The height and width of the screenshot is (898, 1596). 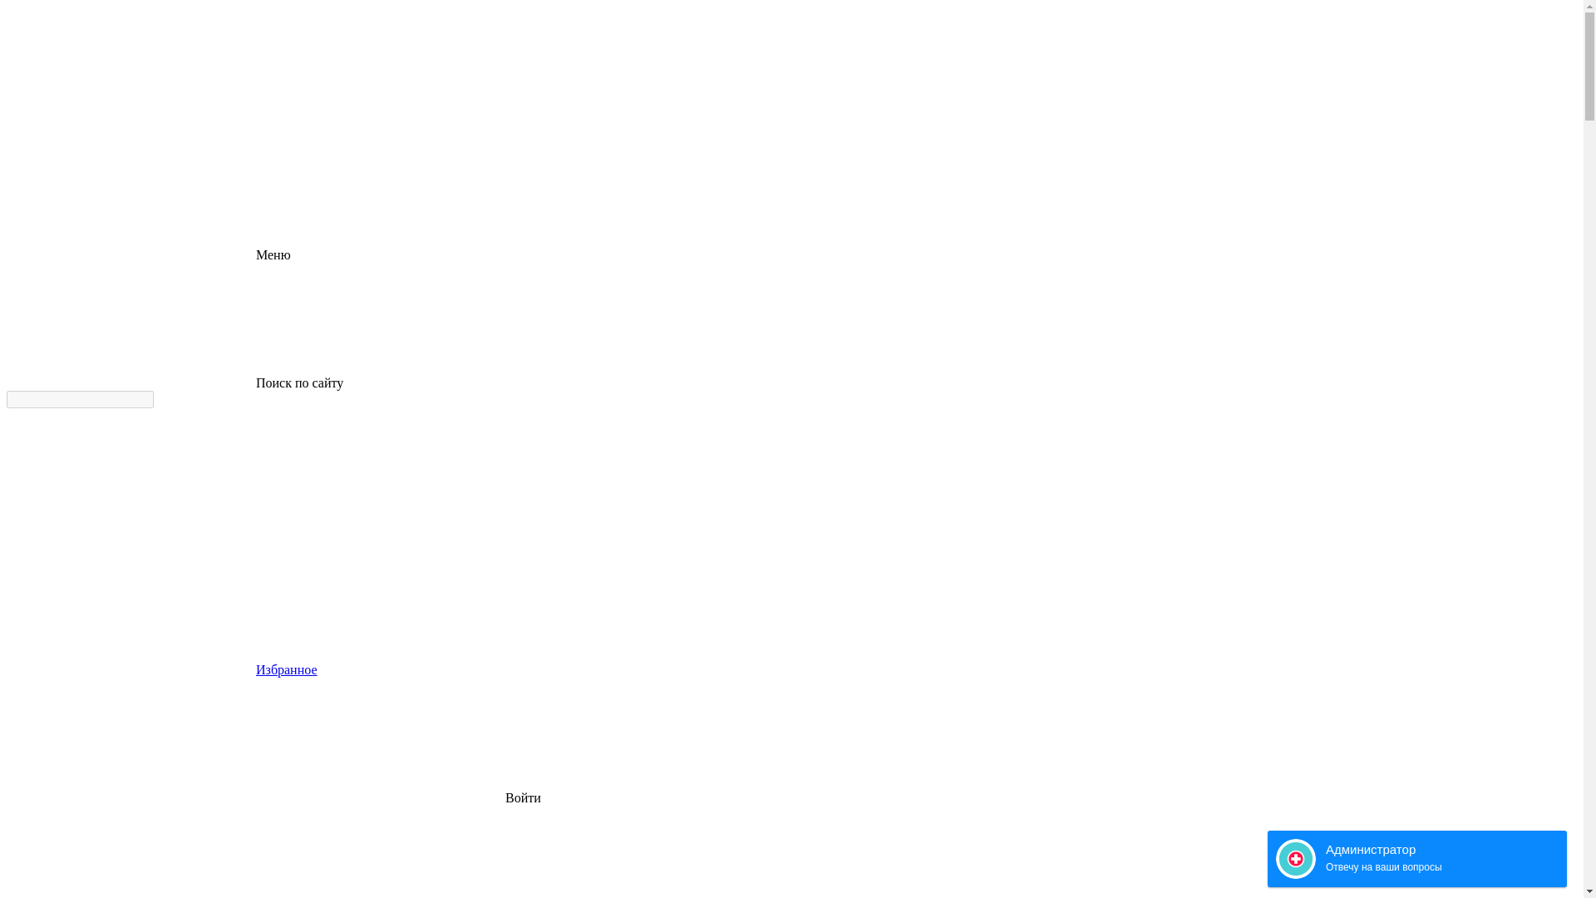 What do you see at coordinates (131, 126) in the screenshot?
I see `logo` at bounding box center [131, 126].